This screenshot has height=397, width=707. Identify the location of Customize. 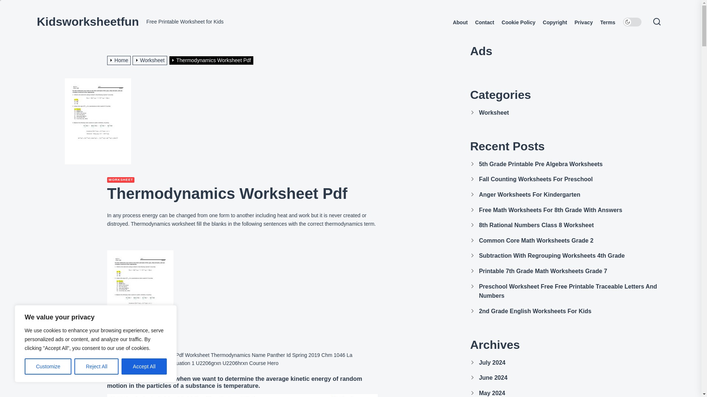
(48, 366).